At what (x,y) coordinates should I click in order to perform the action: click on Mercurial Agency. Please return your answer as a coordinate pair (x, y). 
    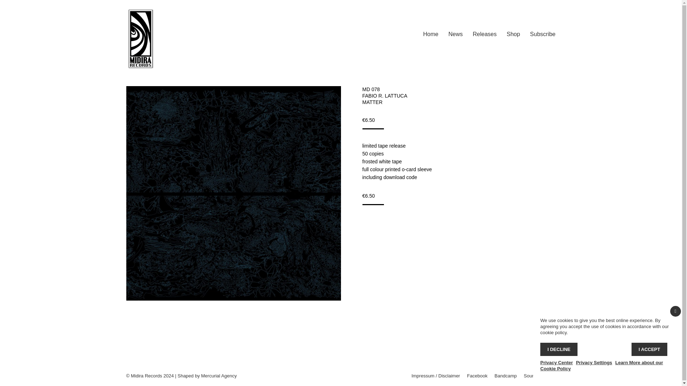
    Looking at the image, I should click on (219, 376).